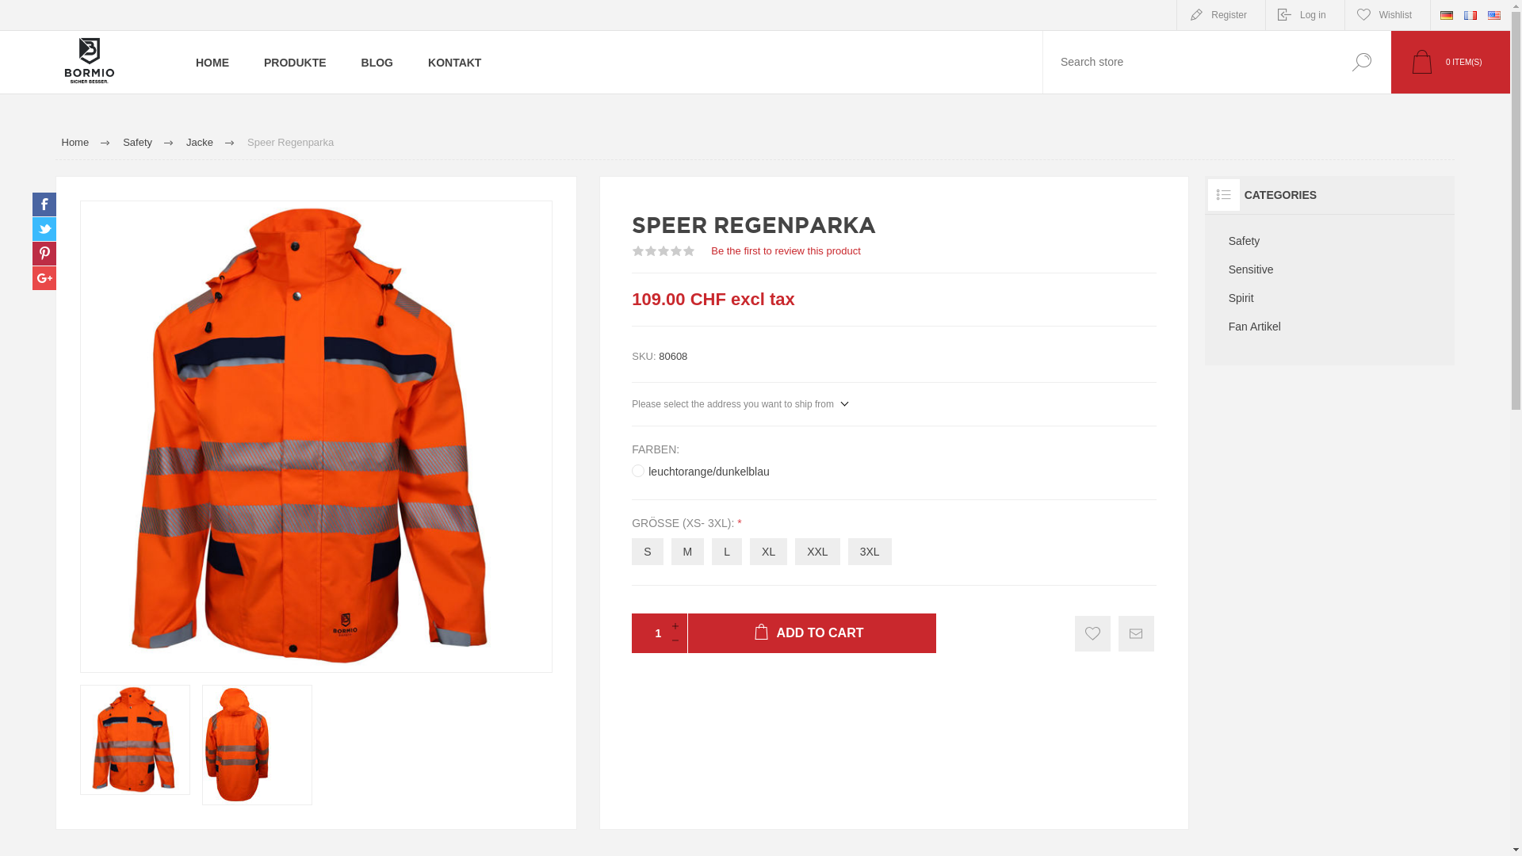 This screenshot has height=856, width=1522. What do you see at coordinates (1330, 241) in the screenshot?
I see `Safety` at bounding box center [1330, 241].